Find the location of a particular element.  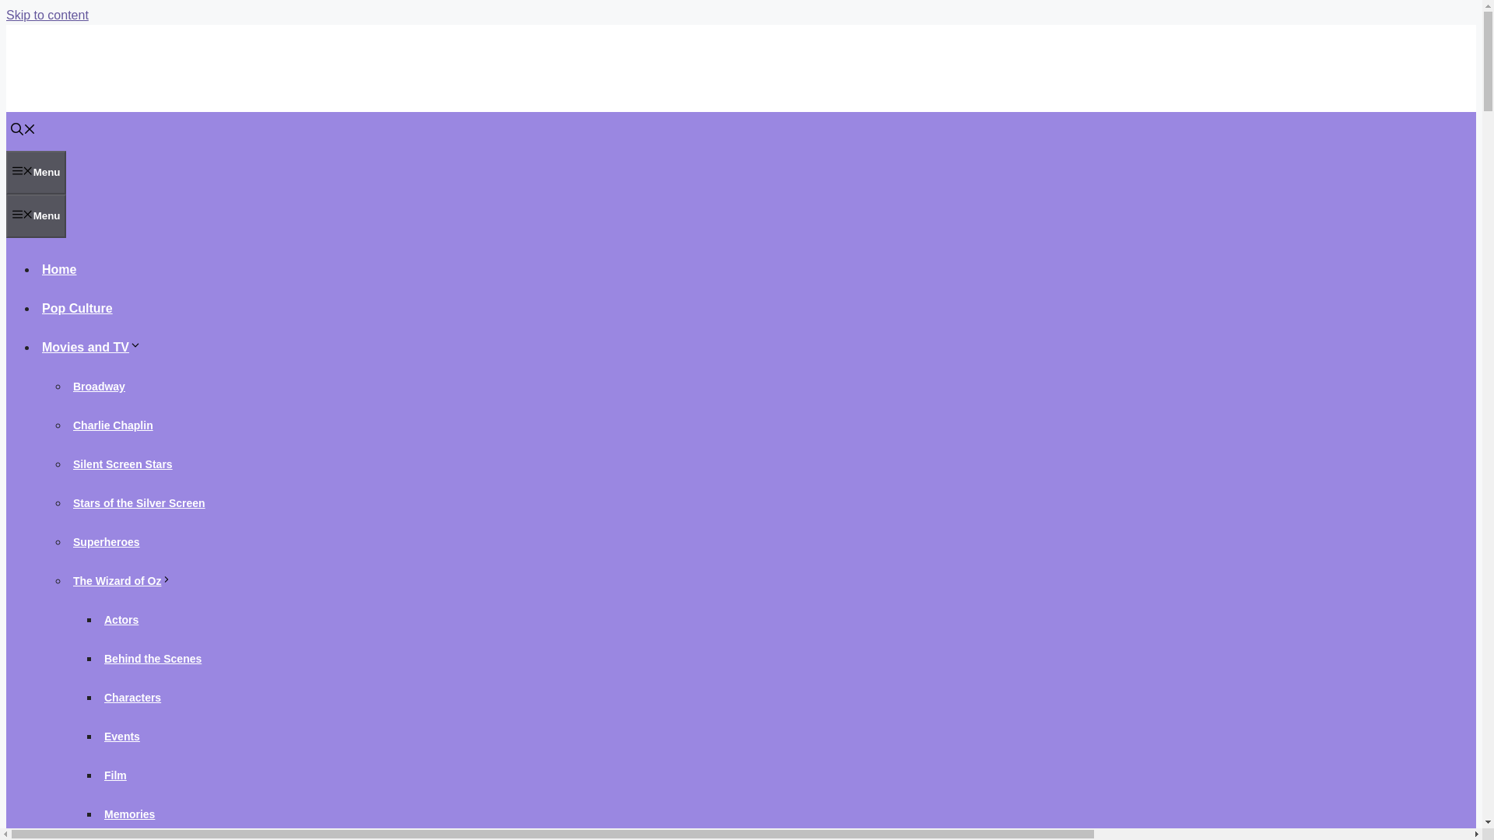

Home is located at coordinates (59, 269).